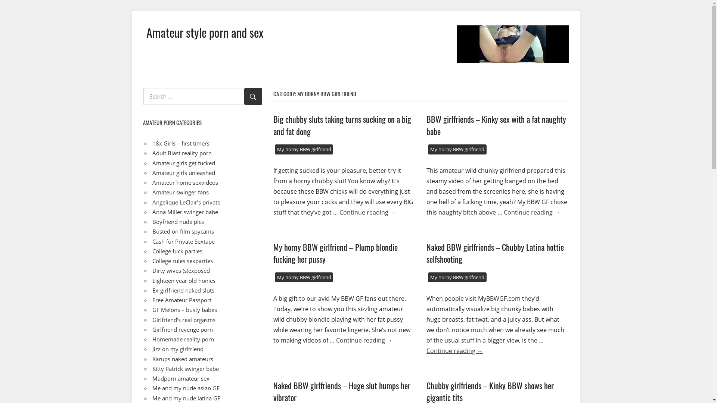 This screenshot has width=717, height=403. What do you see at coordinates (181, 192) in the screenshot?
I see `Amateur swinger fans` at bounding box center [181, 192].